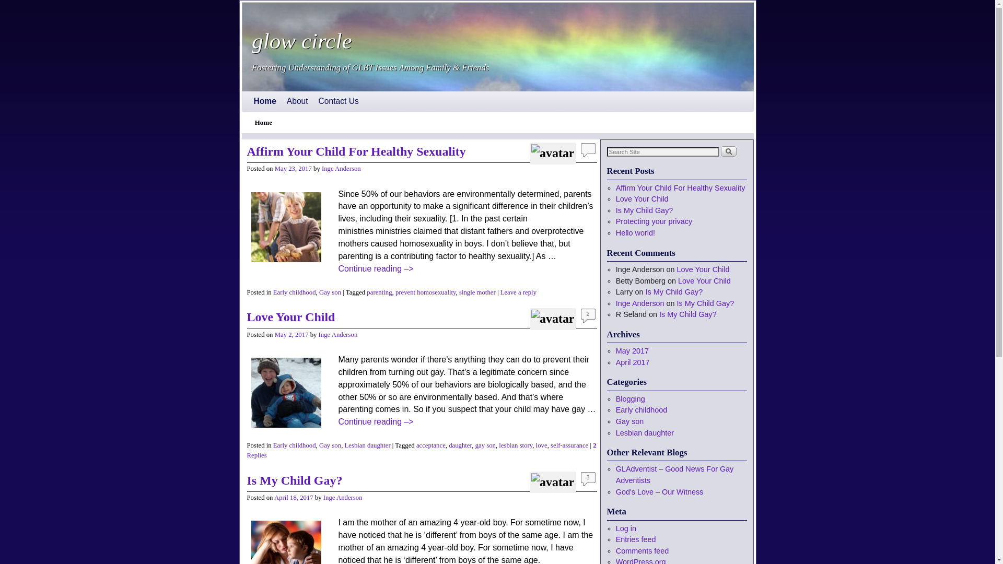 Image resolution: width=1003 pixels, height=564 pixels. I want to click on Is My Child Gay?, so click(674, 292).